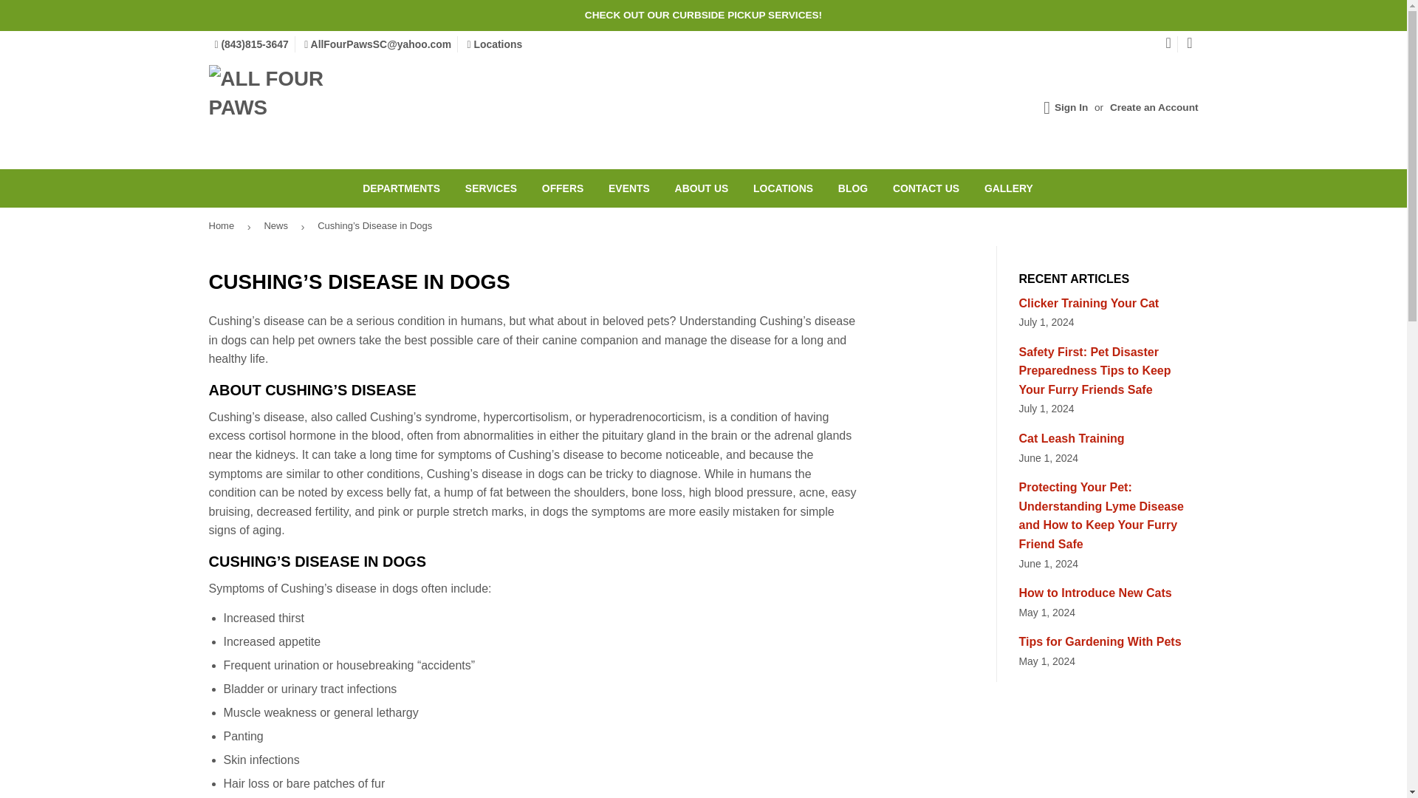 The height and width of the screenshot is (798, 1418). I want to click on CHECK OUT OUR CURBSIDE PICKUP SERVICES!, so click(703, 16).